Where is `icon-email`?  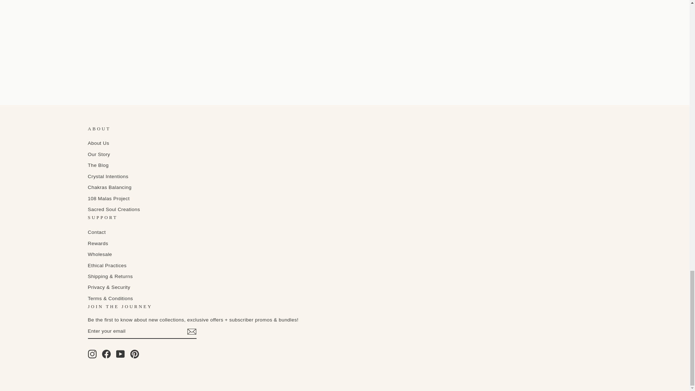
icon-email is located at coordinates (191, 331).